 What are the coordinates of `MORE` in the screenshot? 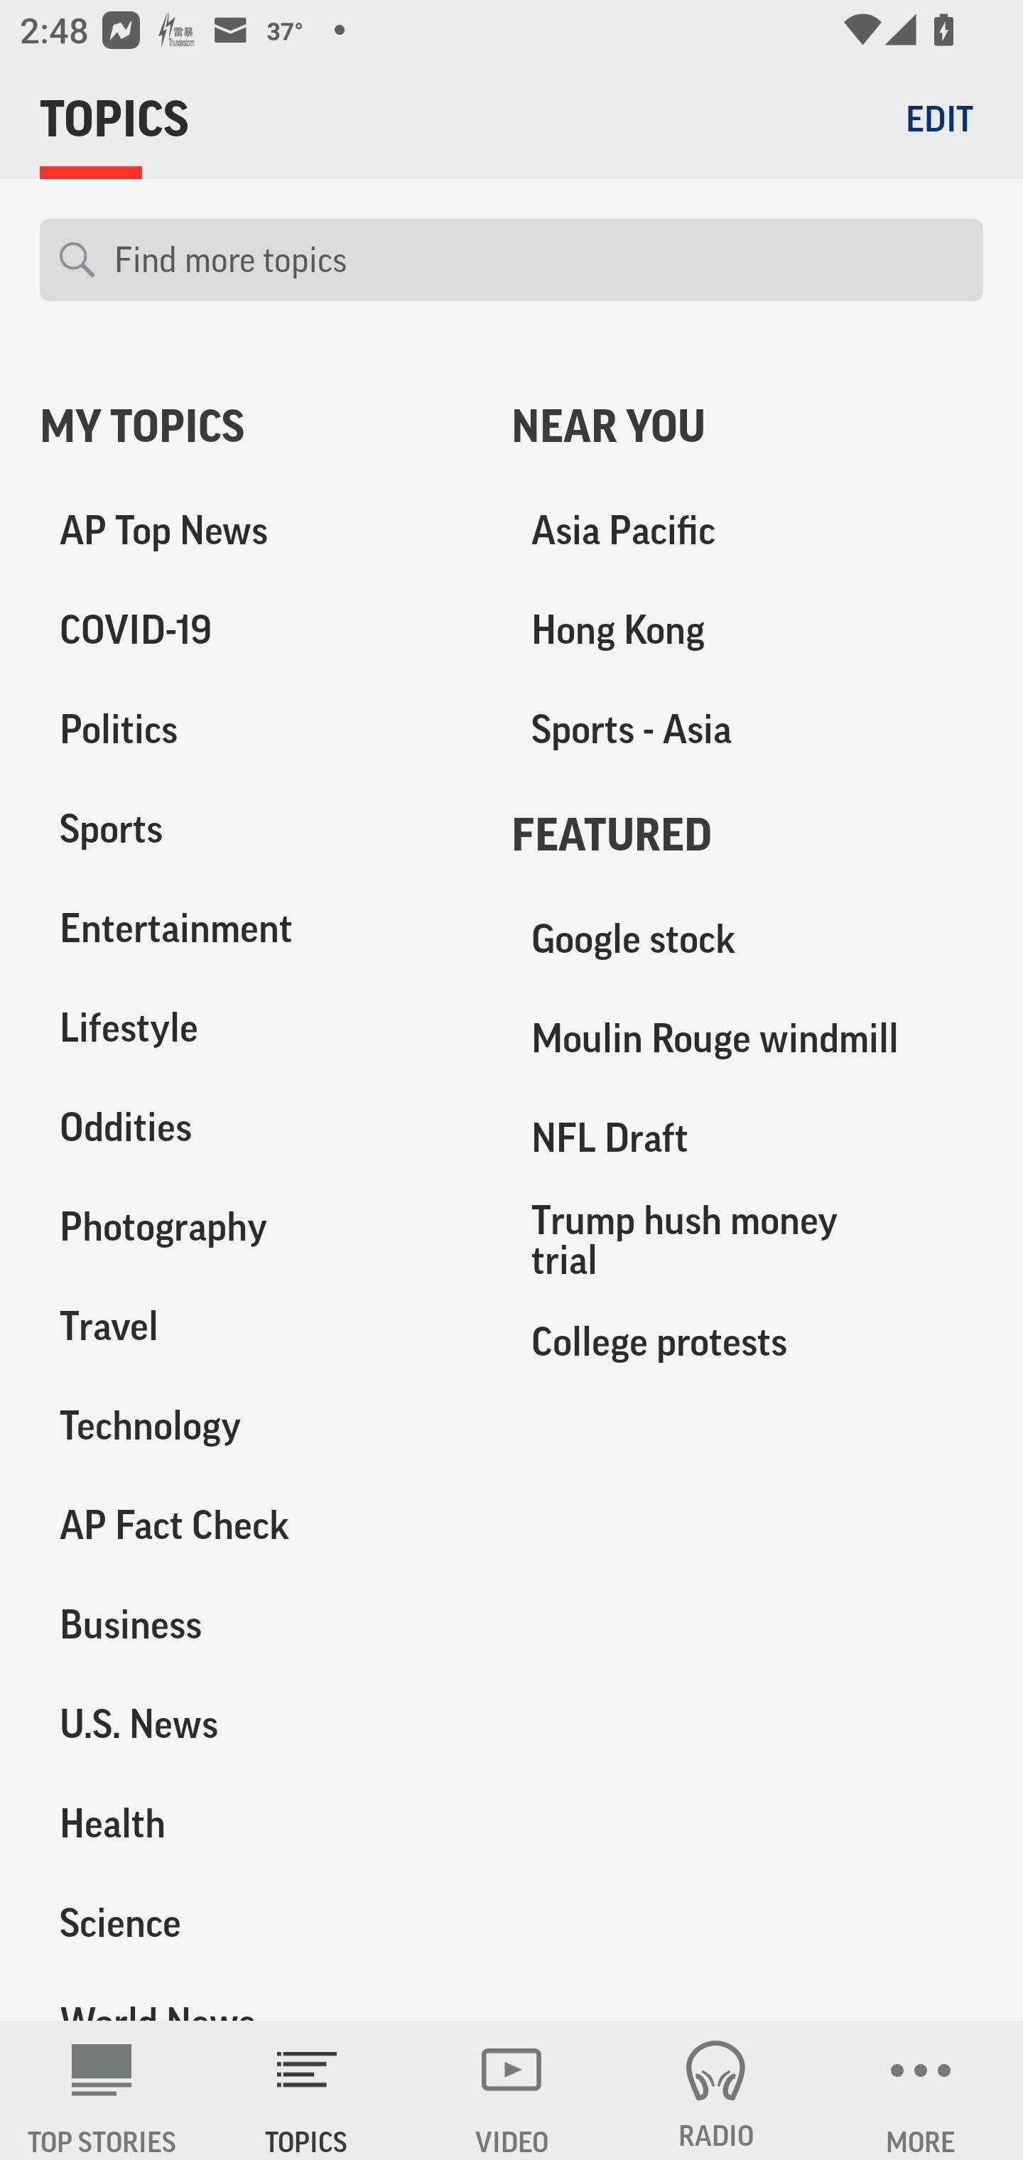 It's located at (921, 2090).